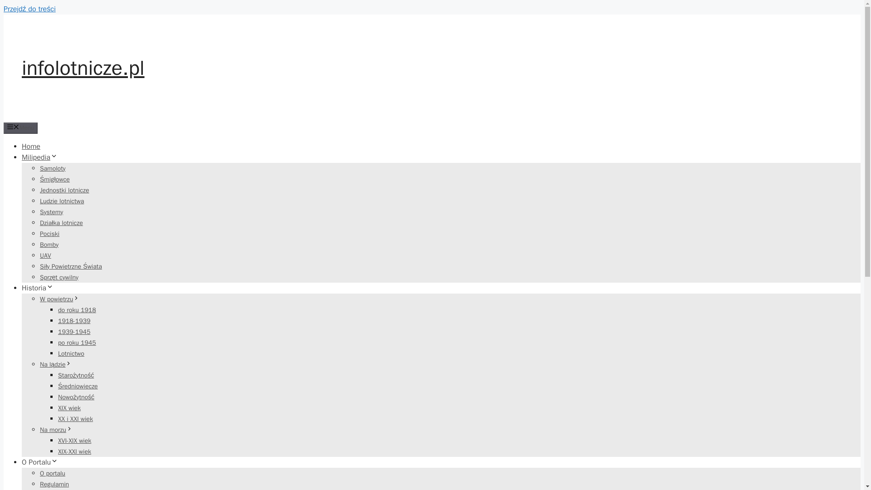 The height and width of the screenshot is (490, 871). What do you see at coordinates (31, 146) in the screenshot?
I see `Home` at bounding box center [31, 146].